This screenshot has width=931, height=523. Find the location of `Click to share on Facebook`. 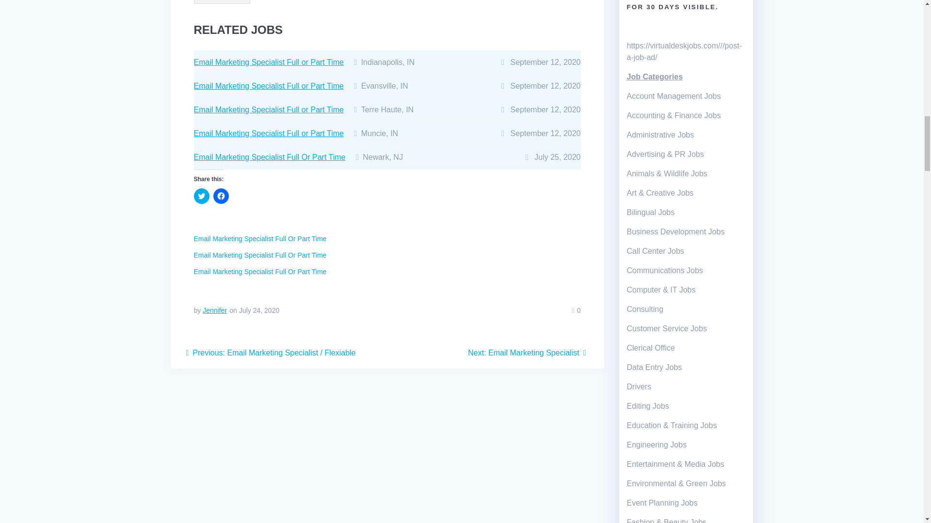

Click to share on Facebook is located at coordinates (221, 196).